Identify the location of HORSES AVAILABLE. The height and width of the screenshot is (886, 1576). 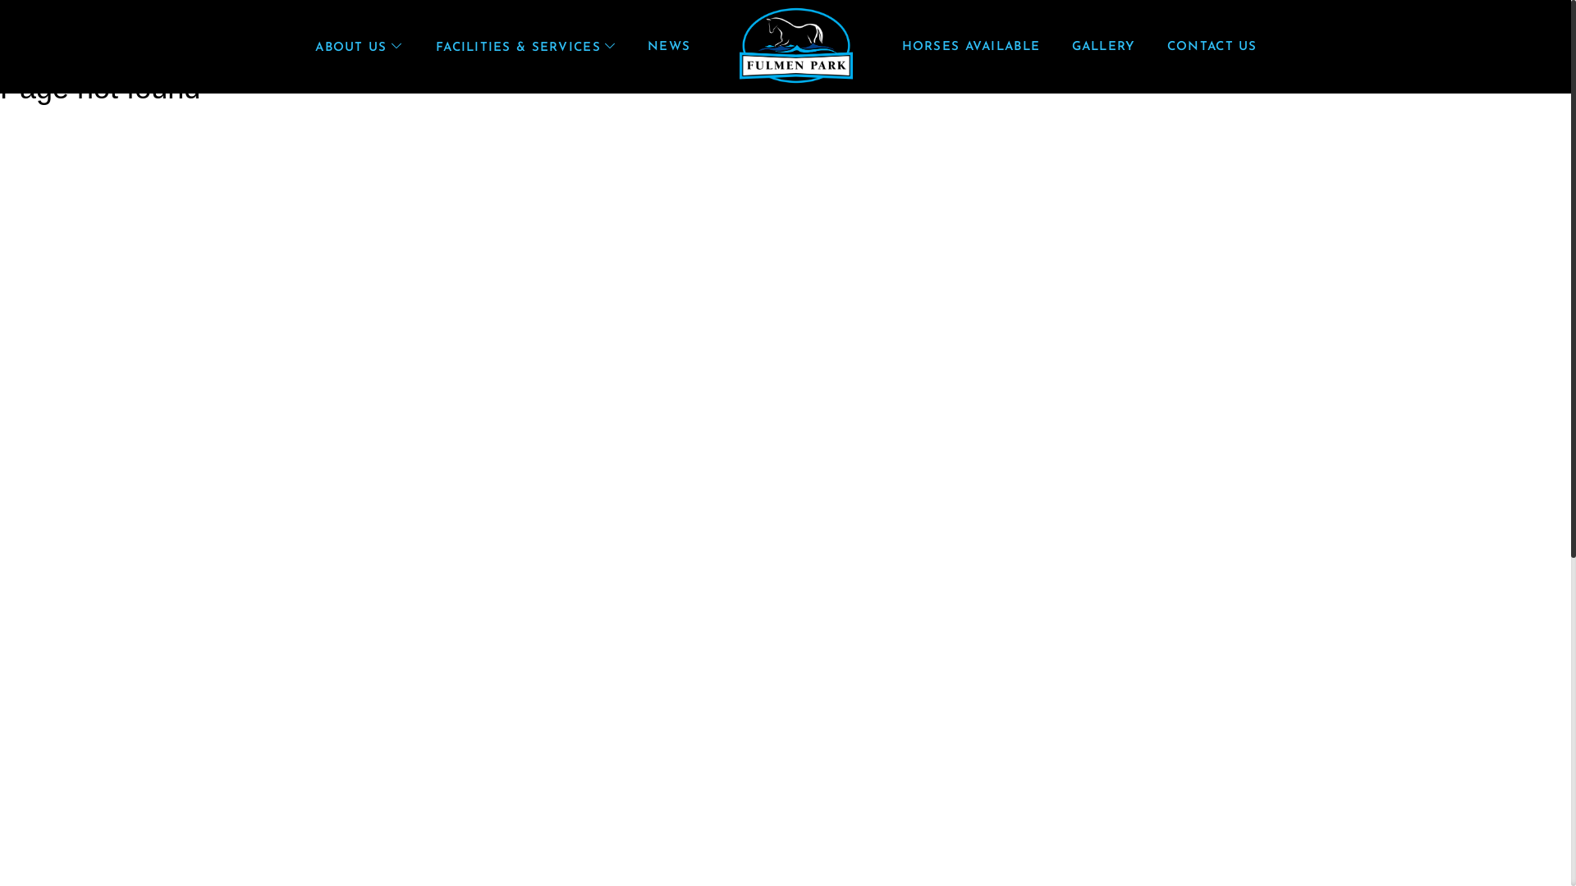
(970, 48).